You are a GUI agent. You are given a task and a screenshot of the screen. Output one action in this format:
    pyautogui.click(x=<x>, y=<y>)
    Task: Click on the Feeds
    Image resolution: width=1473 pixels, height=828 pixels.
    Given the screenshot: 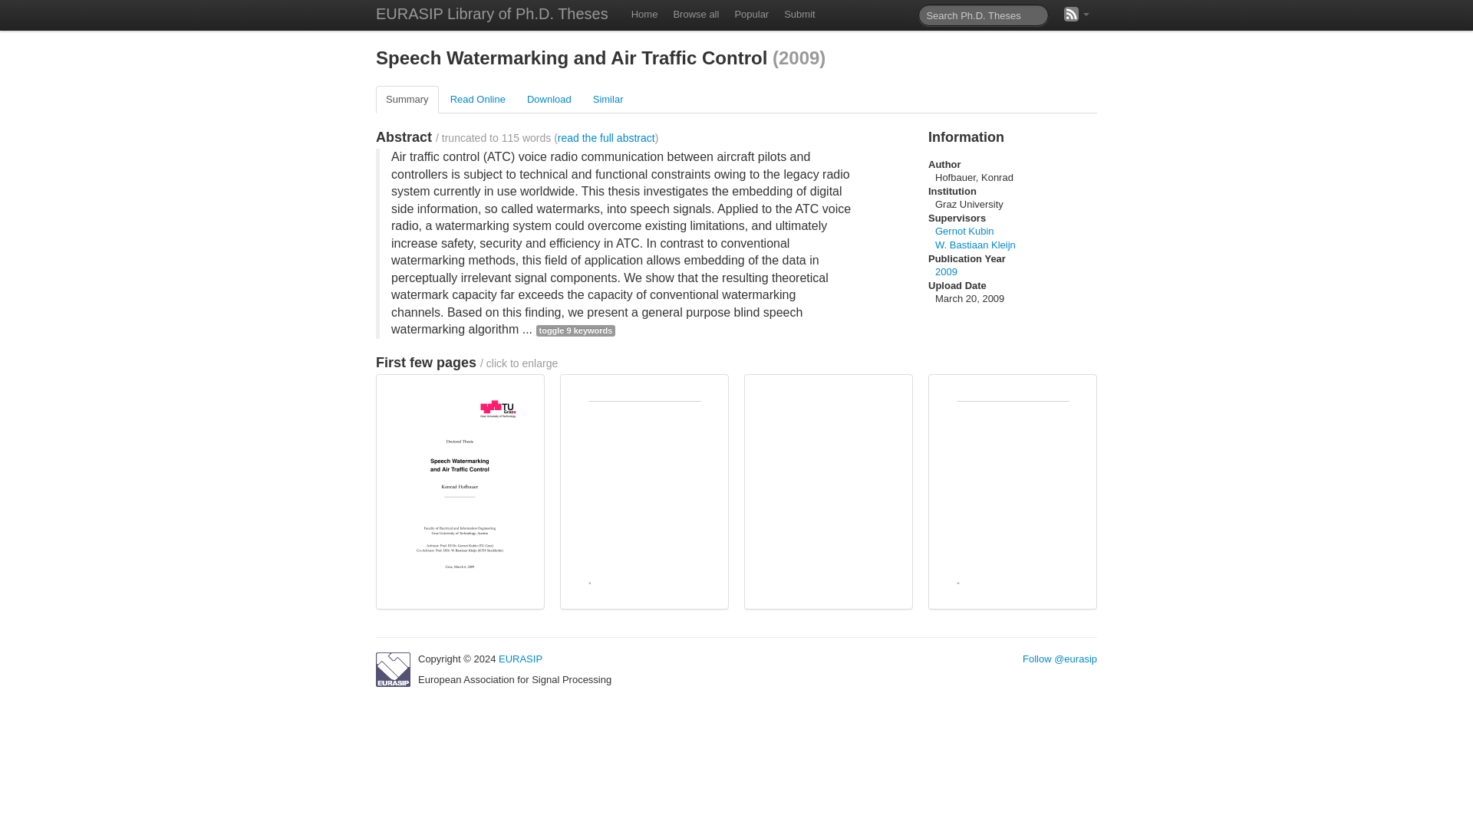 What is the action you would take?
    pyautogui.click(x=1076, y=15)
    